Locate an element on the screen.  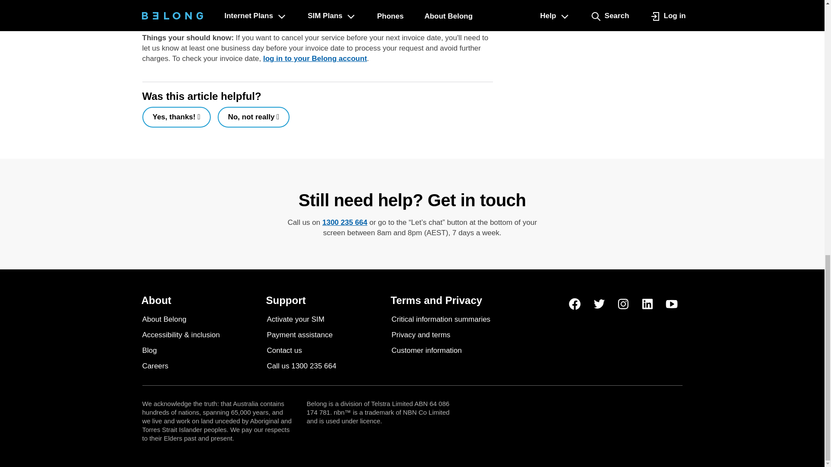
log in to your Belong account is located at coordinates (315, 59).